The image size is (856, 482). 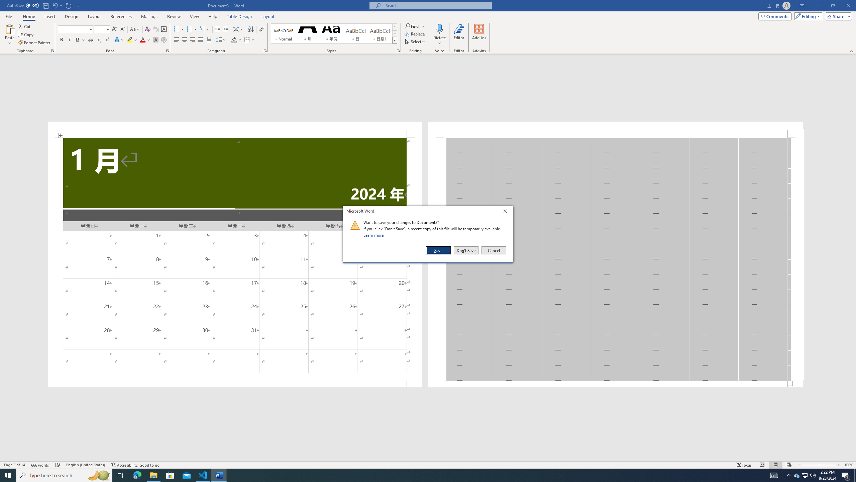 What do you see at coordinates (153, 475) in the screenshot?
I see `File Explorer - 1 running window` at bounding box center [153, 475].